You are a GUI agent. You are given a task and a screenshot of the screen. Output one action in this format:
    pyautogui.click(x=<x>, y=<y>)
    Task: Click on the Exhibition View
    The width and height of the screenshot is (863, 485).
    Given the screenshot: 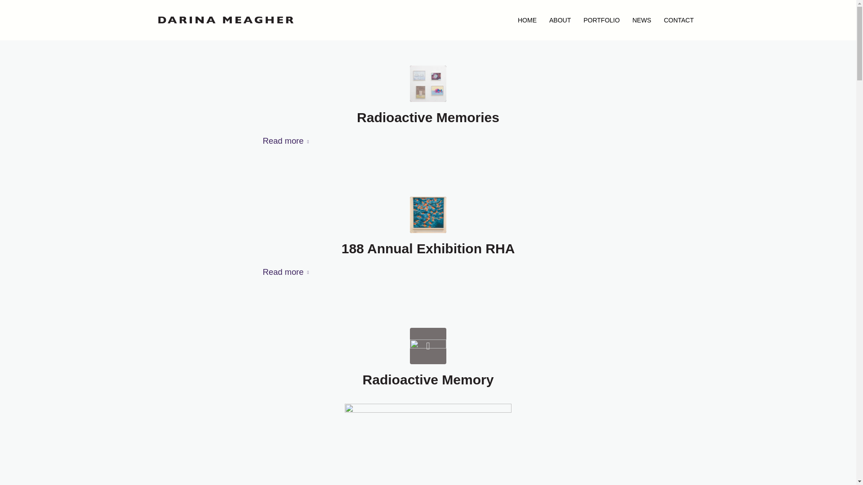 What is the action you would take?
    pyautogui.click(x=428, y=84)
    